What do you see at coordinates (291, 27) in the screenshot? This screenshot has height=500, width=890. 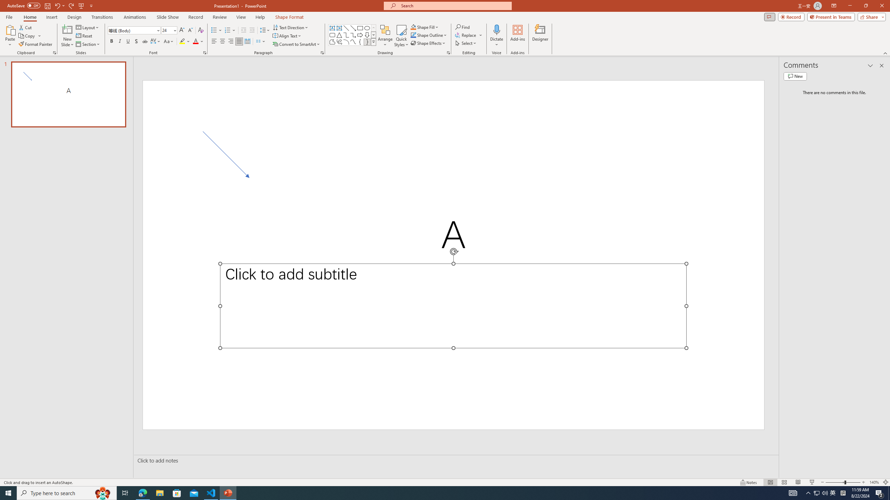 I see `Text Direction` at bounding box center [291, 27].